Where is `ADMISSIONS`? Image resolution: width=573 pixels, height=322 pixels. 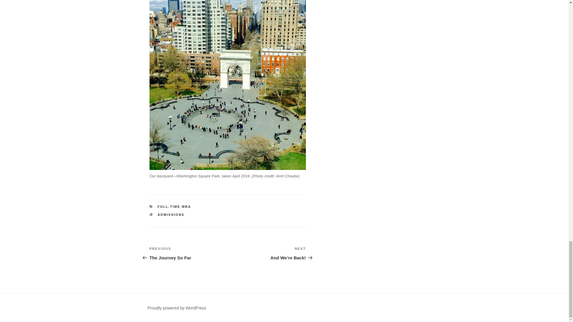
ADMISSIONS is located at coordinates (171, 214).